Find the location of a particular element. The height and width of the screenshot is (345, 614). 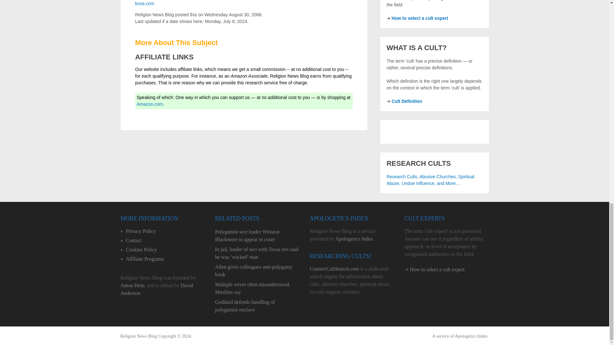

Cult Definition is located at coordinates (407, 101).